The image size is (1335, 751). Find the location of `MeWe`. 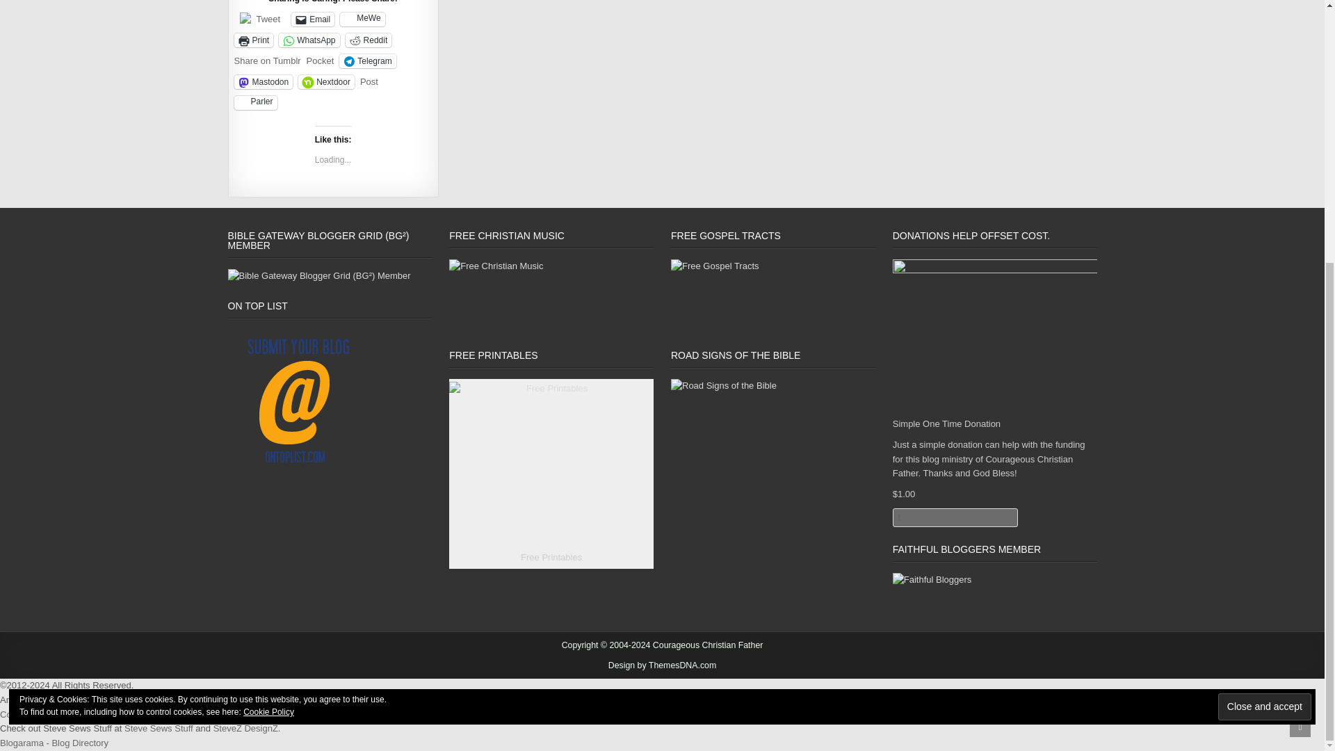

MeWe is located at coordinates (362, 19).